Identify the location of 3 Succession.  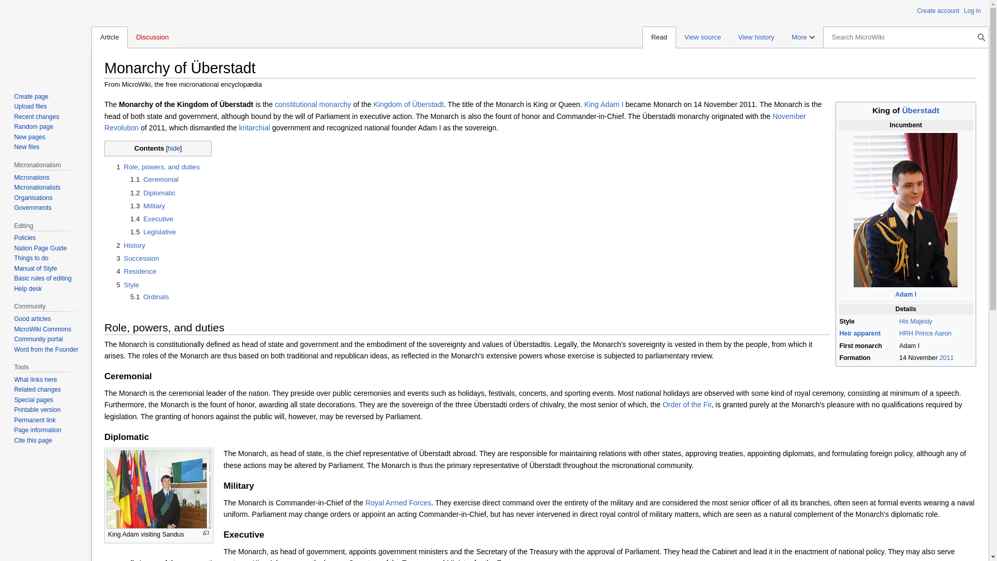
(137, 259).